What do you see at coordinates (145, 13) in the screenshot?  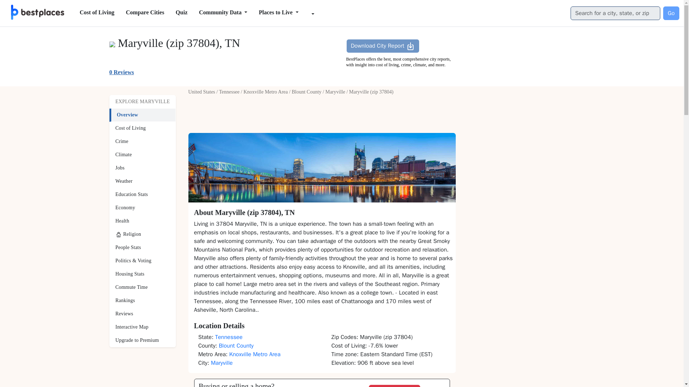 I see `Compare Cities` at bounding box center [145, 13].